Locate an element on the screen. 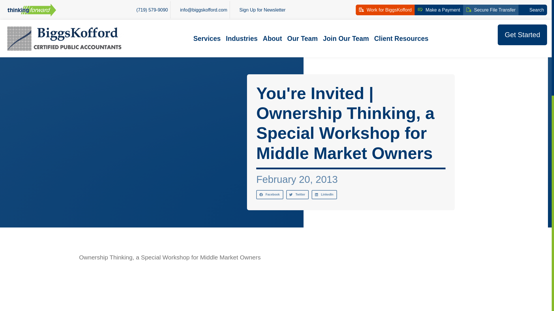 This screenshot has height=311, width=554. Our Team is located at coordinates (302, 39).